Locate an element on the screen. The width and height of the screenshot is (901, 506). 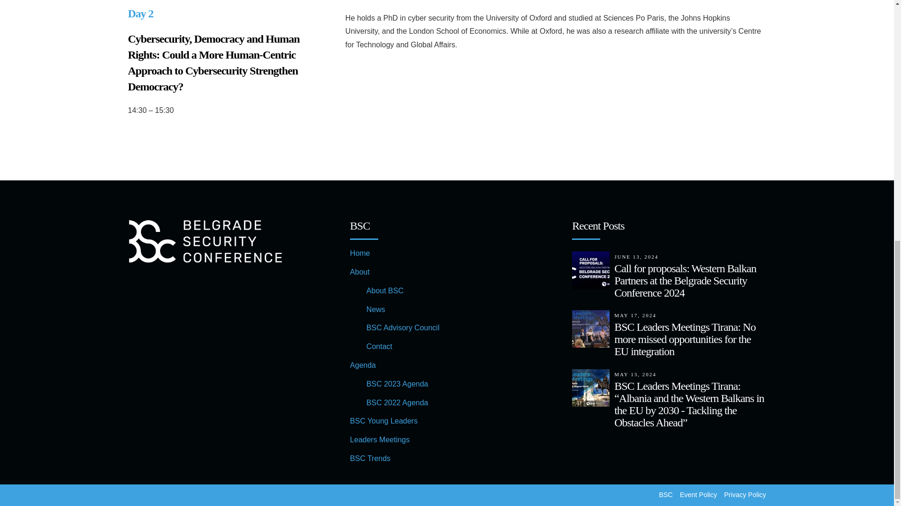
About BSC is located at coordinates (385, 290).